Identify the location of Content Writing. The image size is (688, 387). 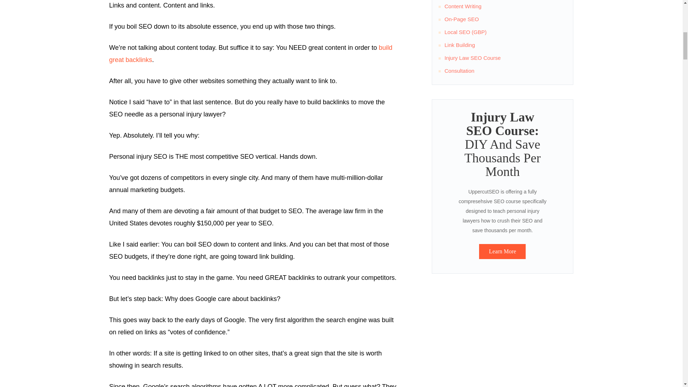
(463, 6).